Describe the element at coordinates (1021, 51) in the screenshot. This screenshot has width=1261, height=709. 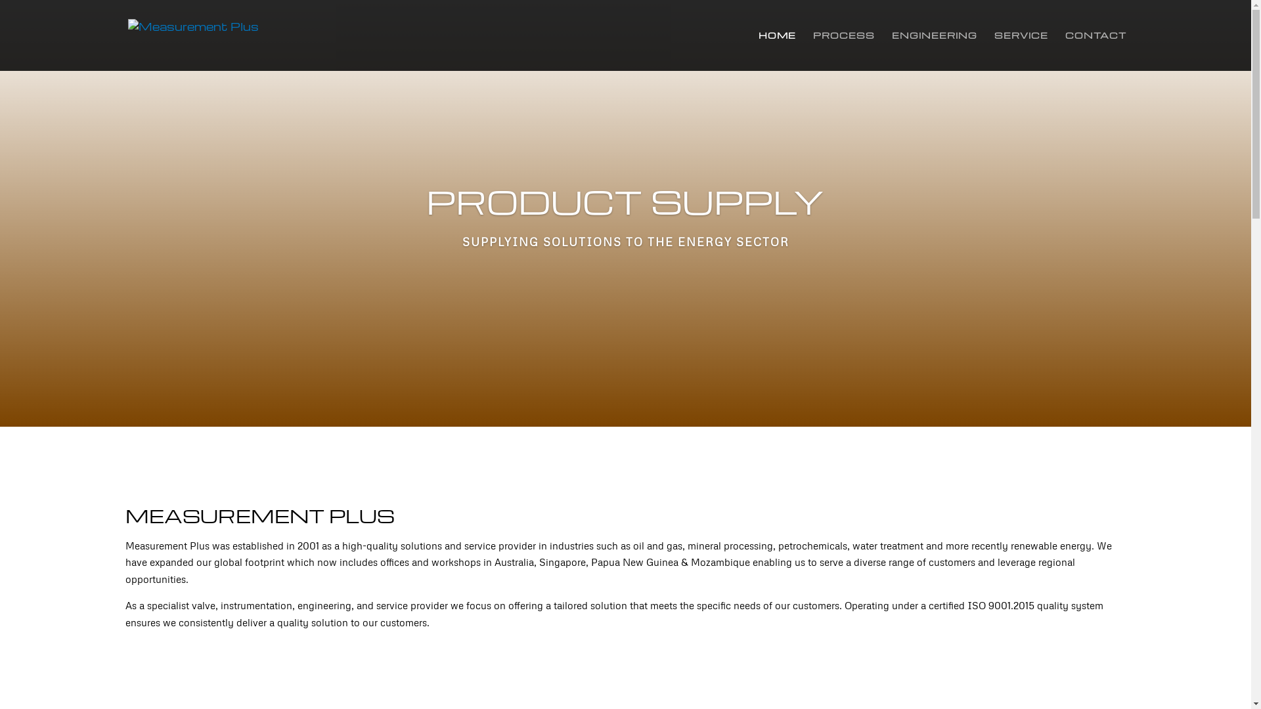
I see `SERVICE` at that location.